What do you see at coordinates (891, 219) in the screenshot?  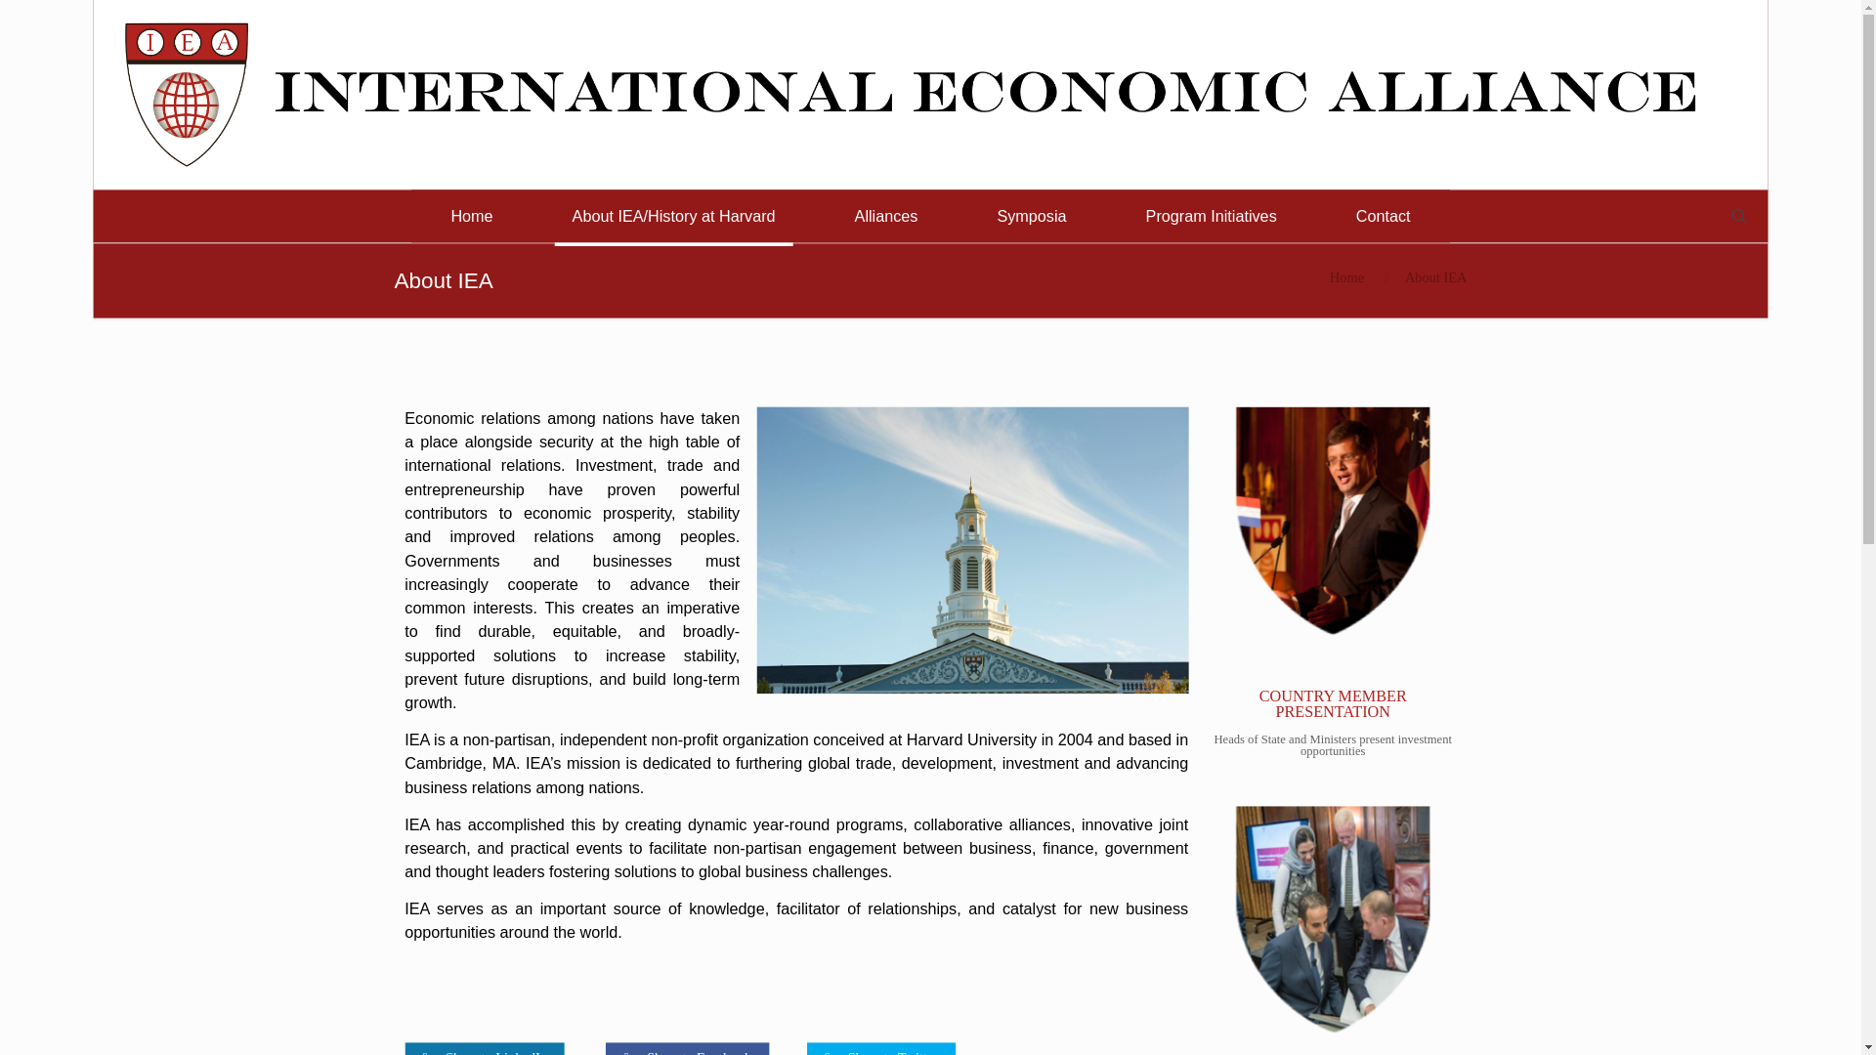 I see `Alliances` at bounding box center [891, 219].